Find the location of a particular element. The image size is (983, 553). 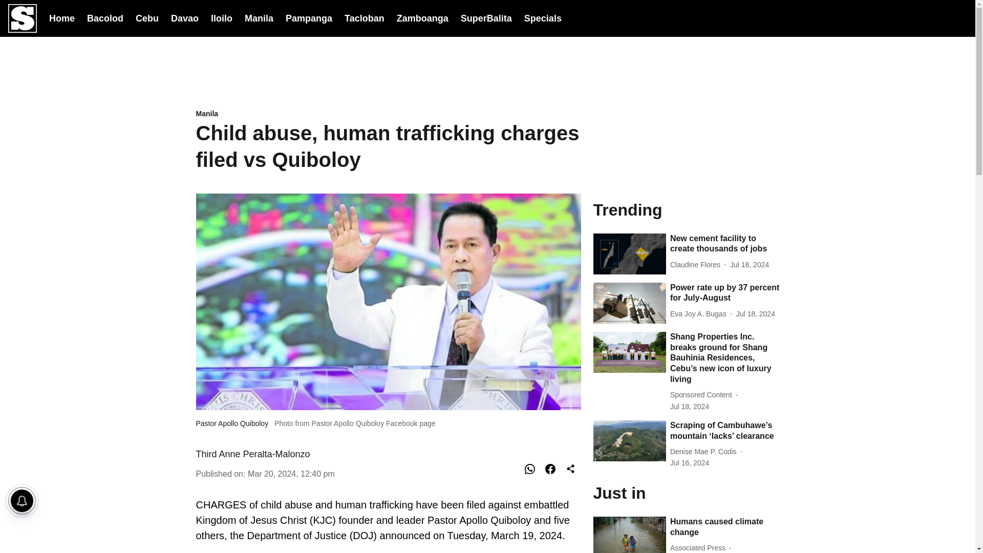

2024-03-20 04:40 is located at coordinates (291, 473).